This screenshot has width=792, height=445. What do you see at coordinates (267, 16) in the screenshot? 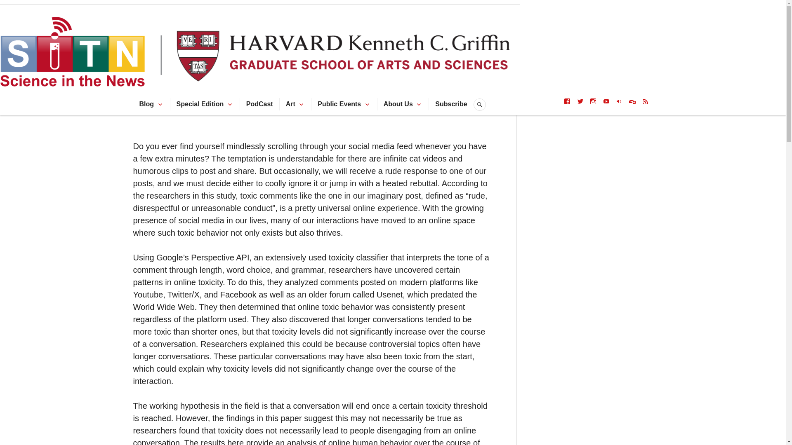
I see `Science in the News` at bounding box center [267, 16].